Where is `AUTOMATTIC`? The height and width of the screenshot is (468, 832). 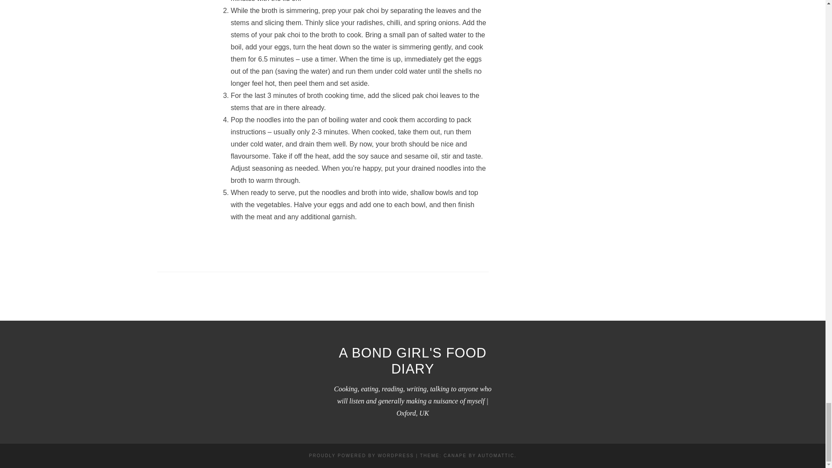
AUTOMATTIC is located at coordinates (496, 456).